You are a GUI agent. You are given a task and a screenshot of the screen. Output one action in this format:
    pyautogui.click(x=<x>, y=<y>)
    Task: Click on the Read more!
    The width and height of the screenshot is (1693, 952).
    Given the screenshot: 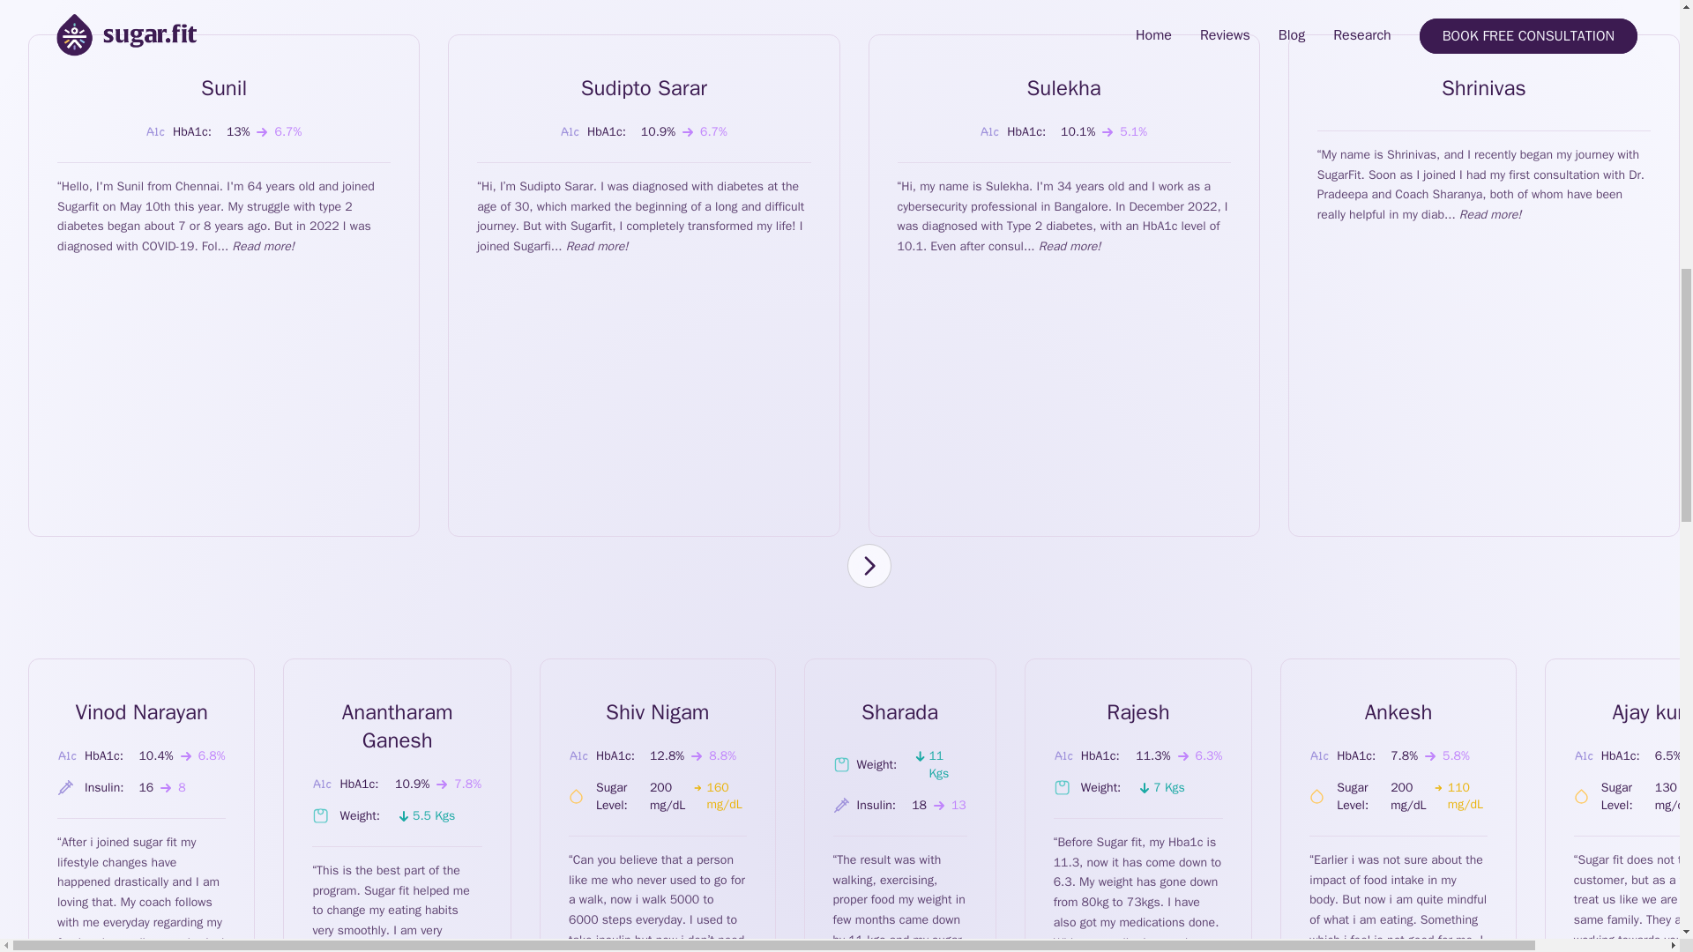 What is the action you would take?
    pyautogui.click(x=1490, y=214)
    